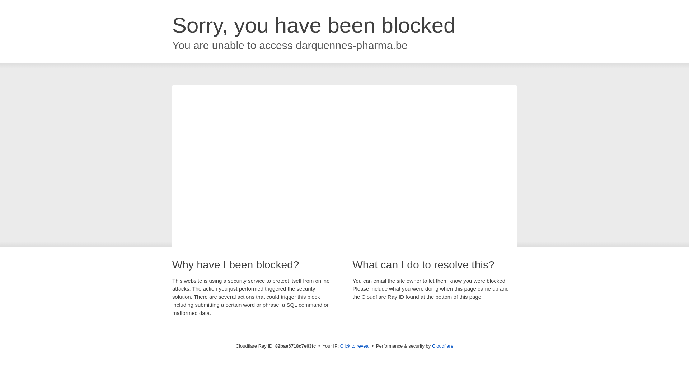 This screenshot has width=689, height=387. Describe the element at coordinates (443, 346) in the screenshot. I see `Cloudflare` at that location.